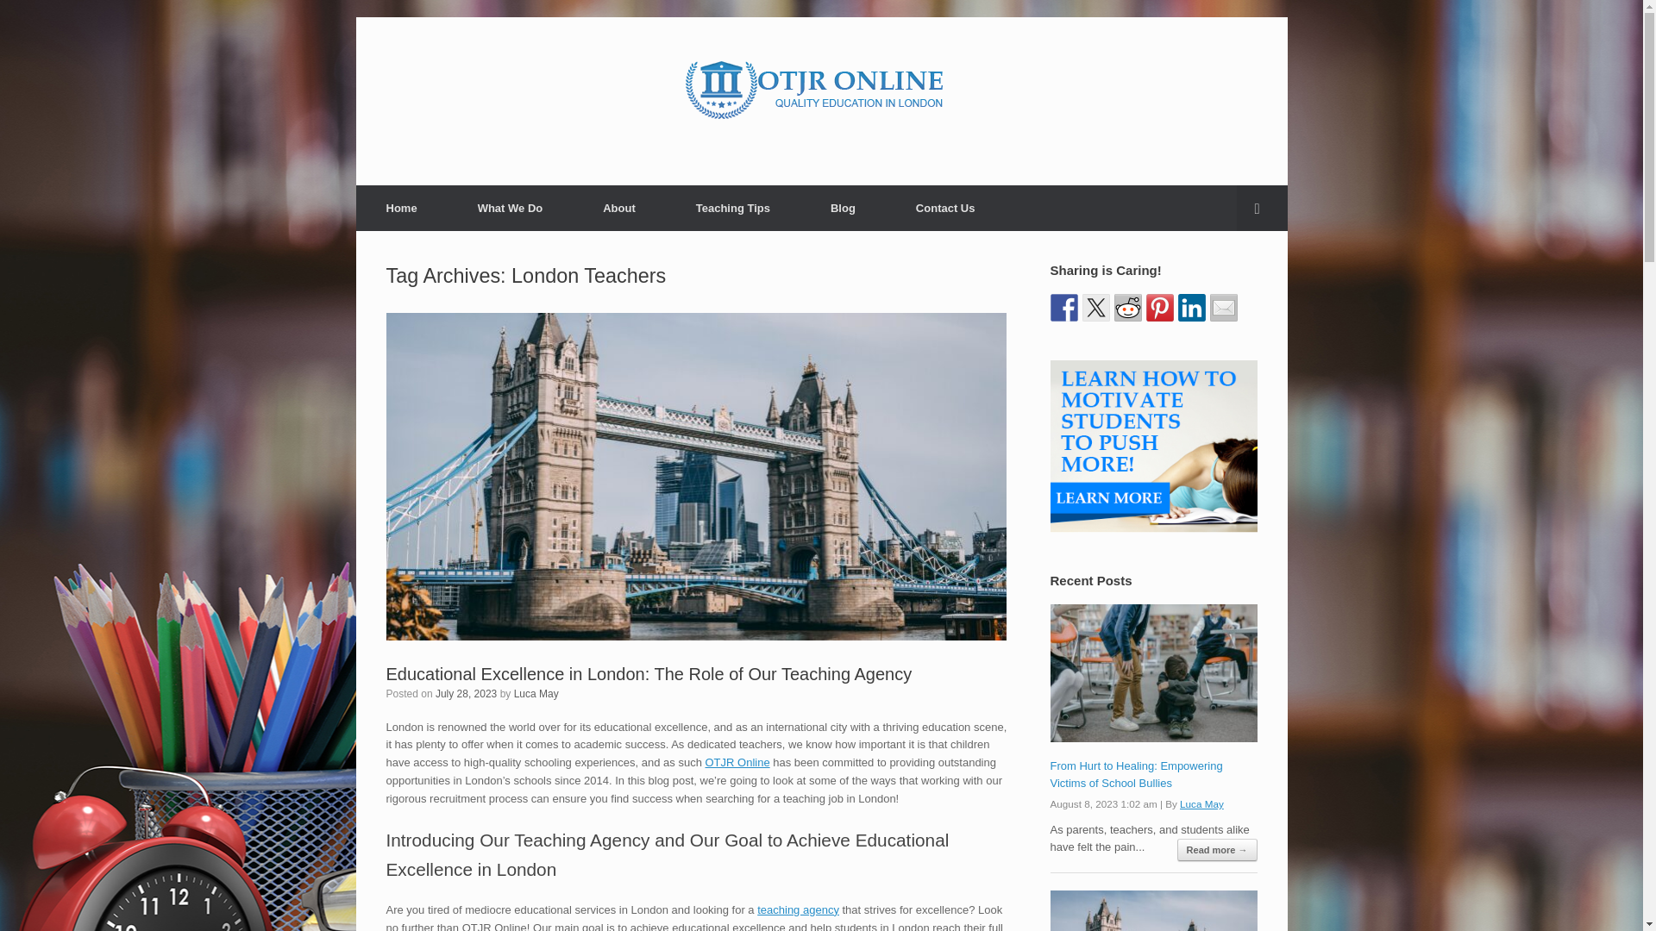  I want to click on Luca May, so click(1201, 803).